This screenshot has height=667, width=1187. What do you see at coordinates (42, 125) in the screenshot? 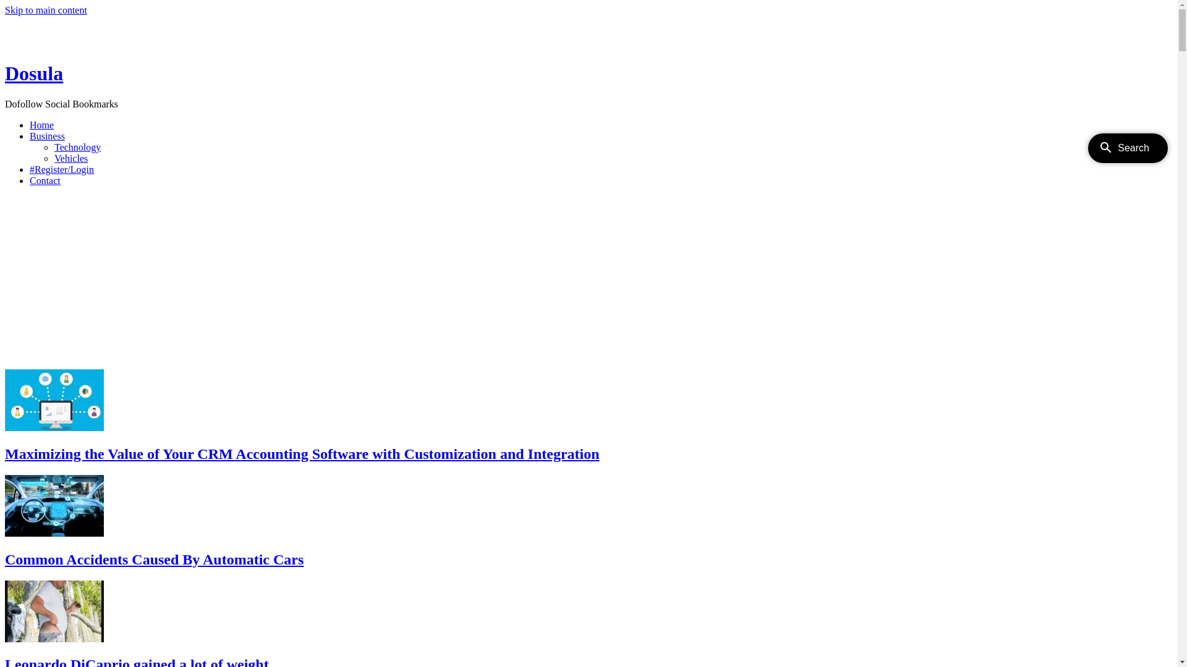
I see `Home` at bounding box center [42, 125].